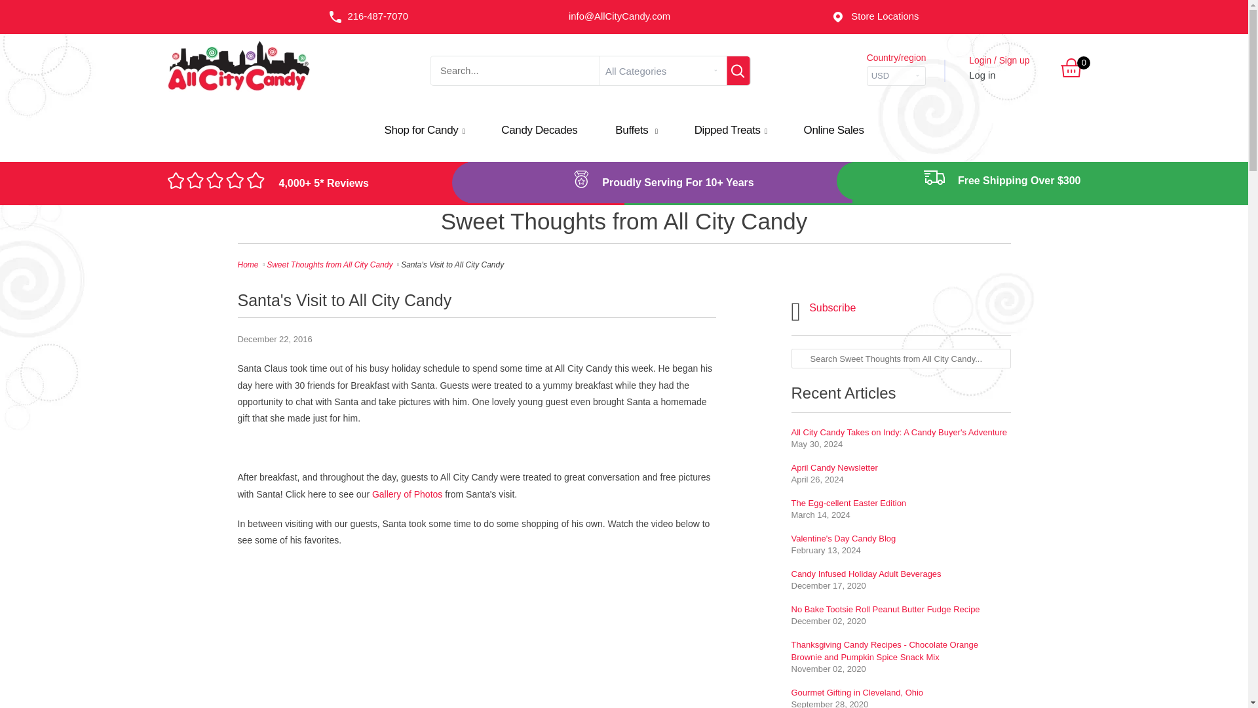 The width and height of the screenshot is (1258, 708). I want to click on April Candy Newsletter, so click(835, 468).